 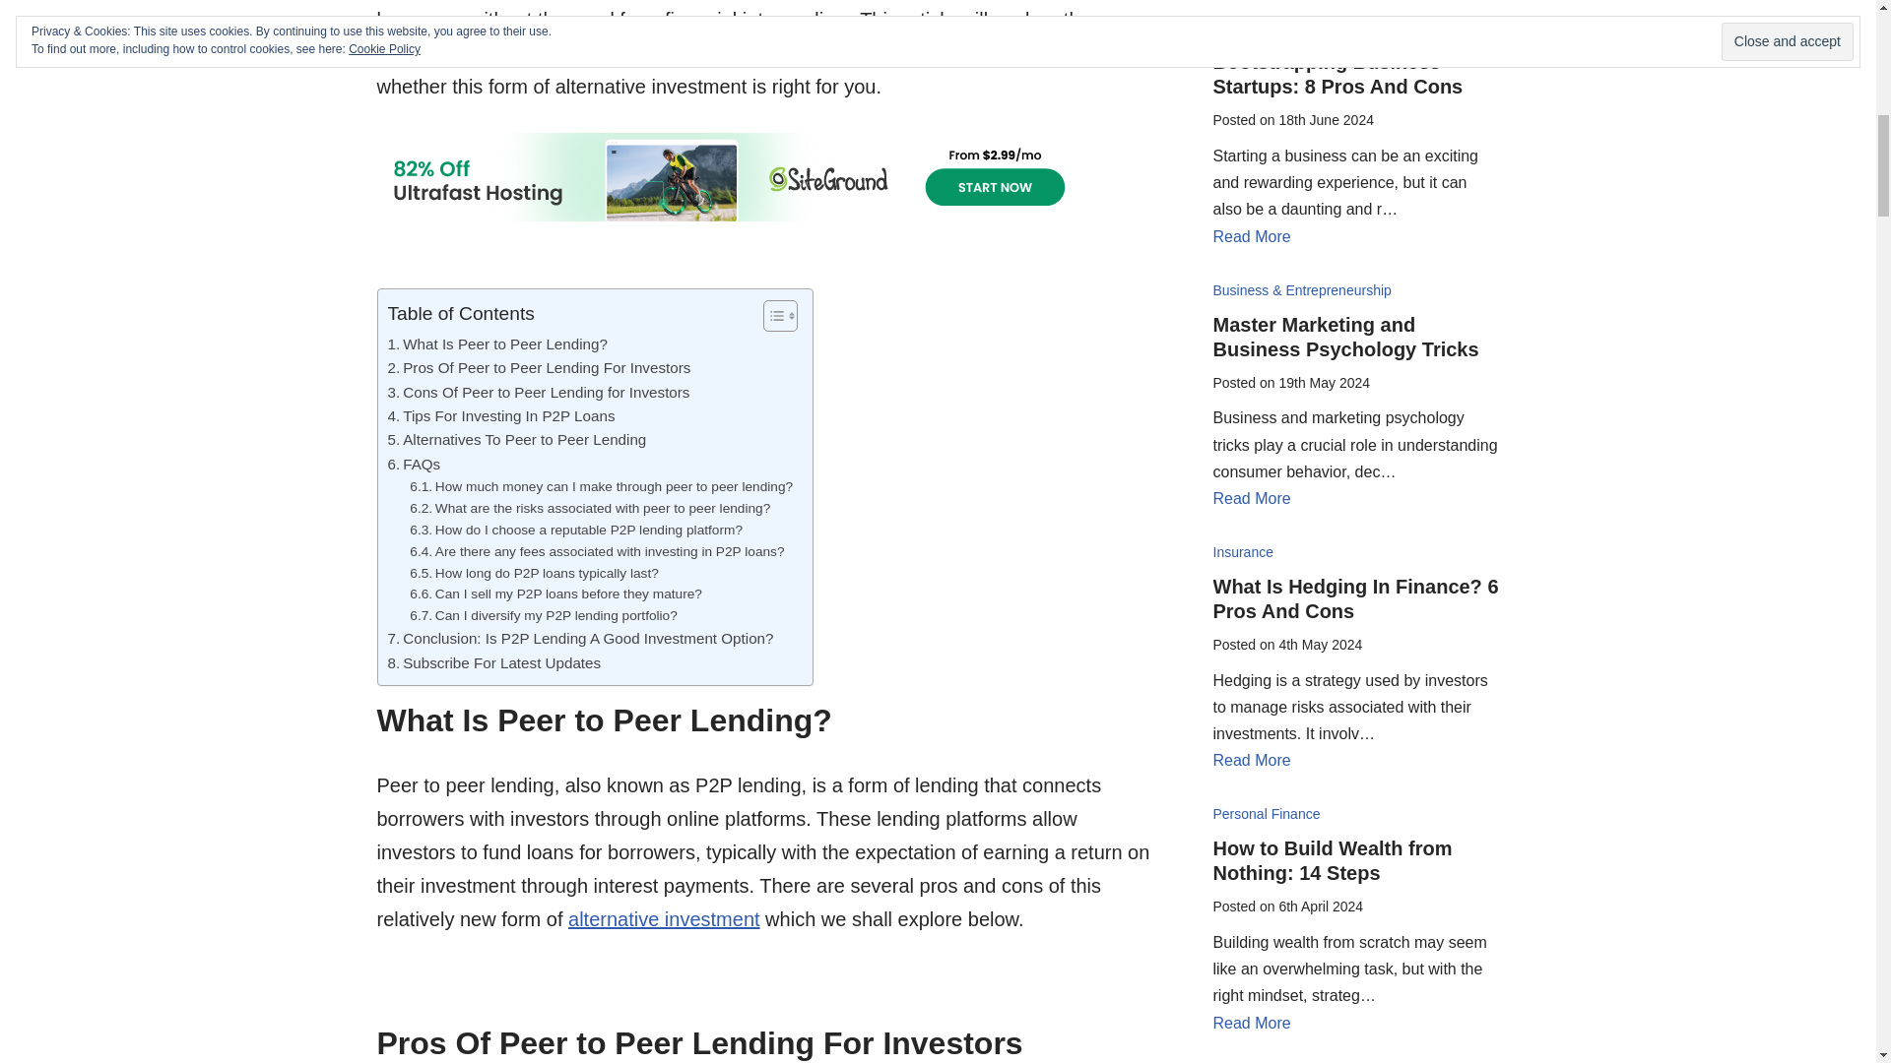 What do you see at coordinates (516, 440) in the screenshot?
I see `Alternatives To Peer to Peer Lending` at bounding box center [516, 440].